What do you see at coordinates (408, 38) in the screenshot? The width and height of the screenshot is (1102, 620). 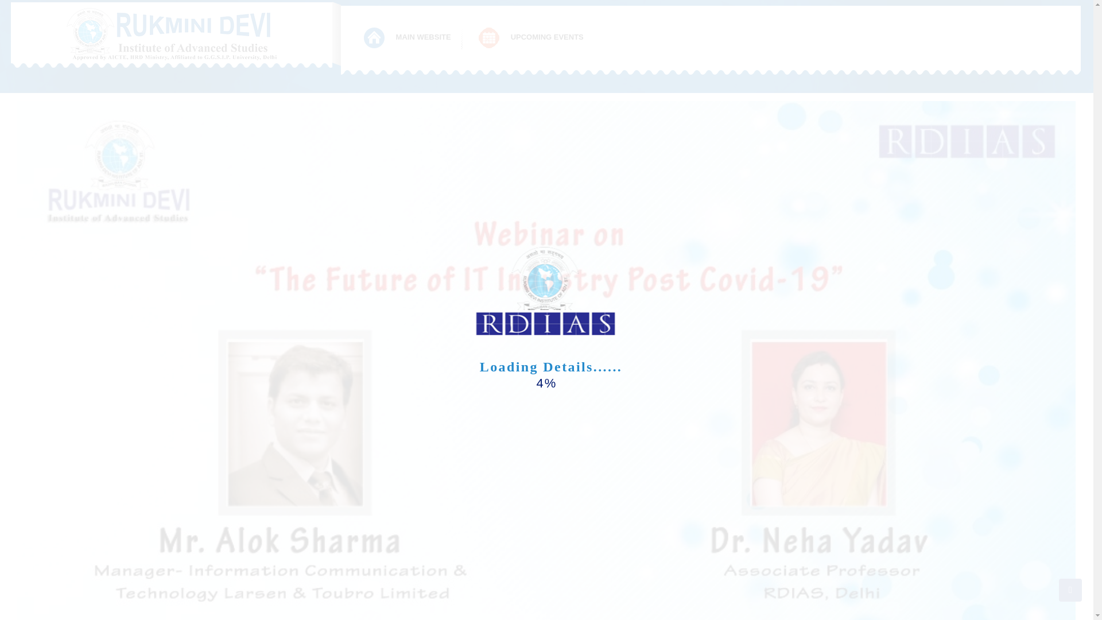 I see `MAIN WEBSITE` at bounding box center [408, 38].